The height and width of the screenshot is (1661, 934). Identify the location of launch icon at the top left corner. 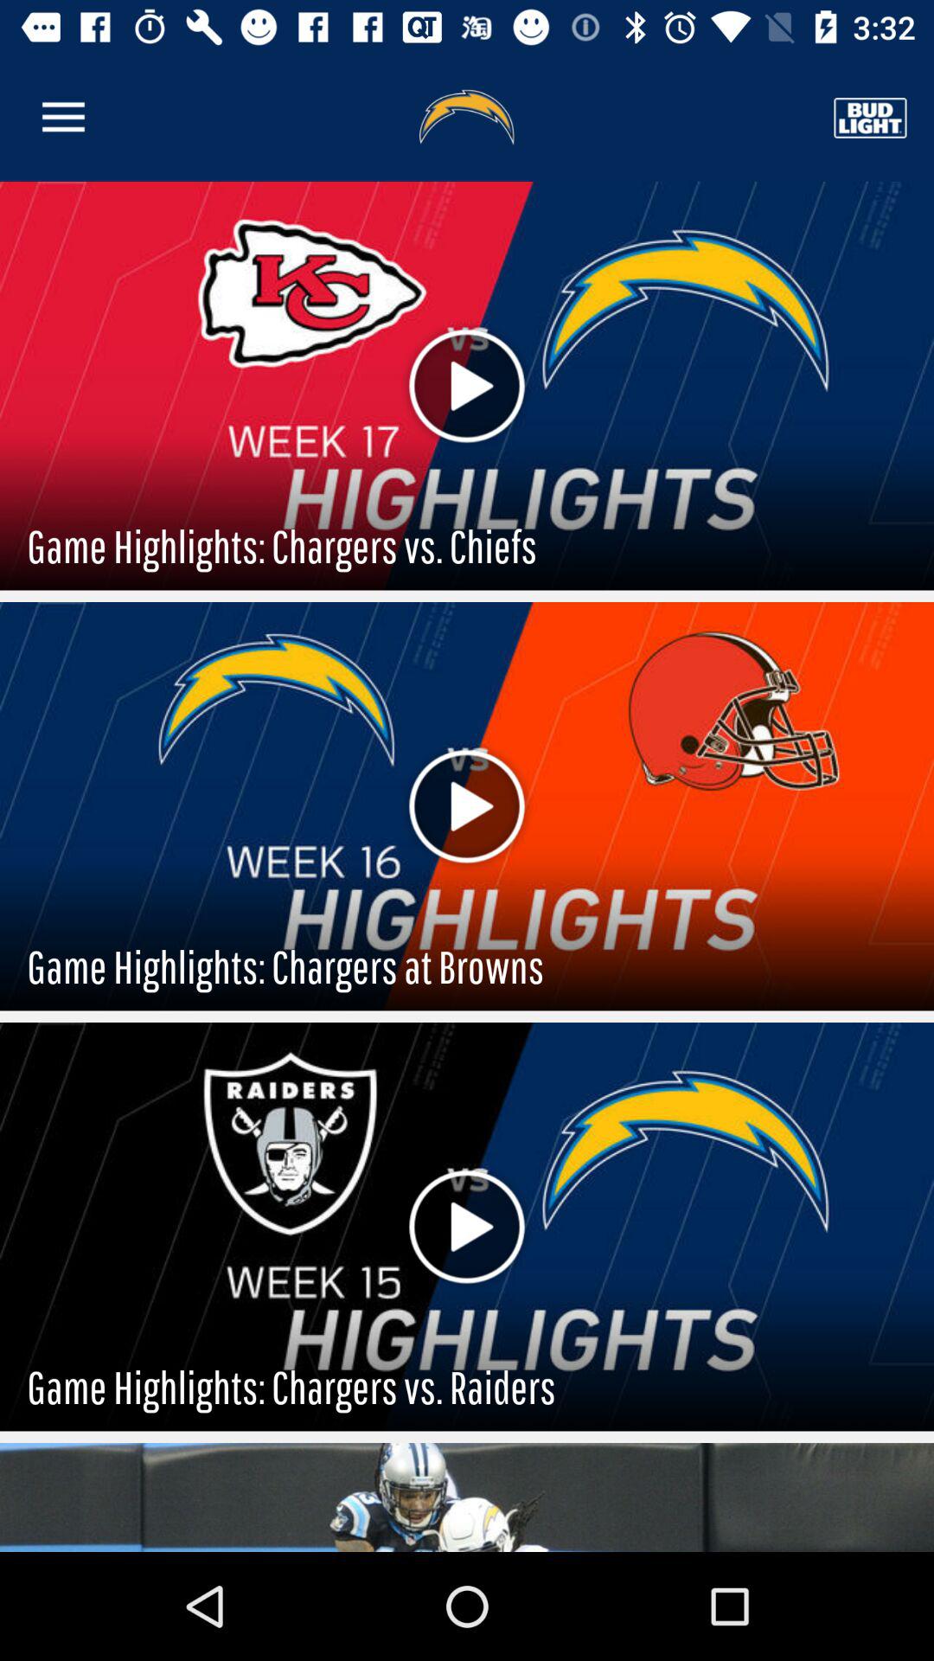
(63, 118).